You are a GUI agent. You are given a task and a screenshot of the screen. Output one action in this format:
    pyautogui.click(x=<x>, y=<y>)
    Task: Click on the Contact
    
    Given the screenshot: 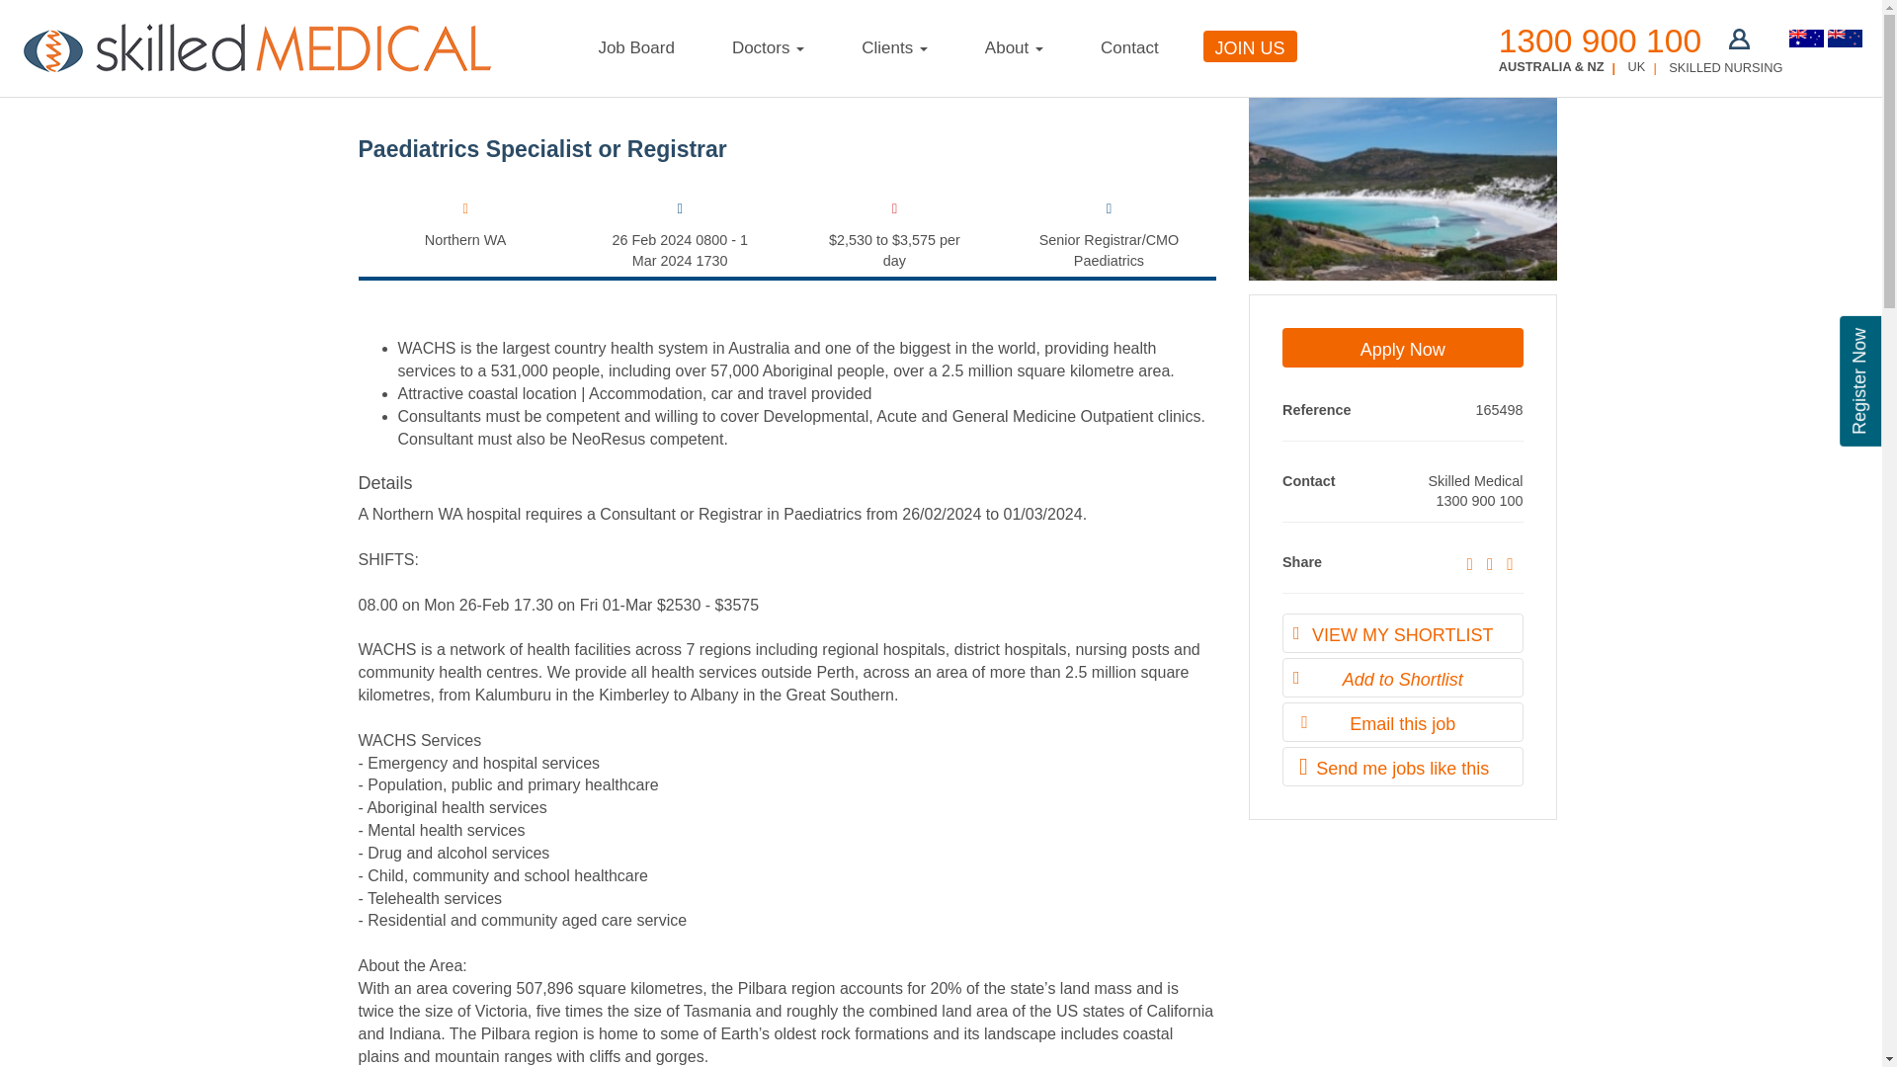 What is the action you would take?
    pyautogui.click(x=1128, y=49)
    